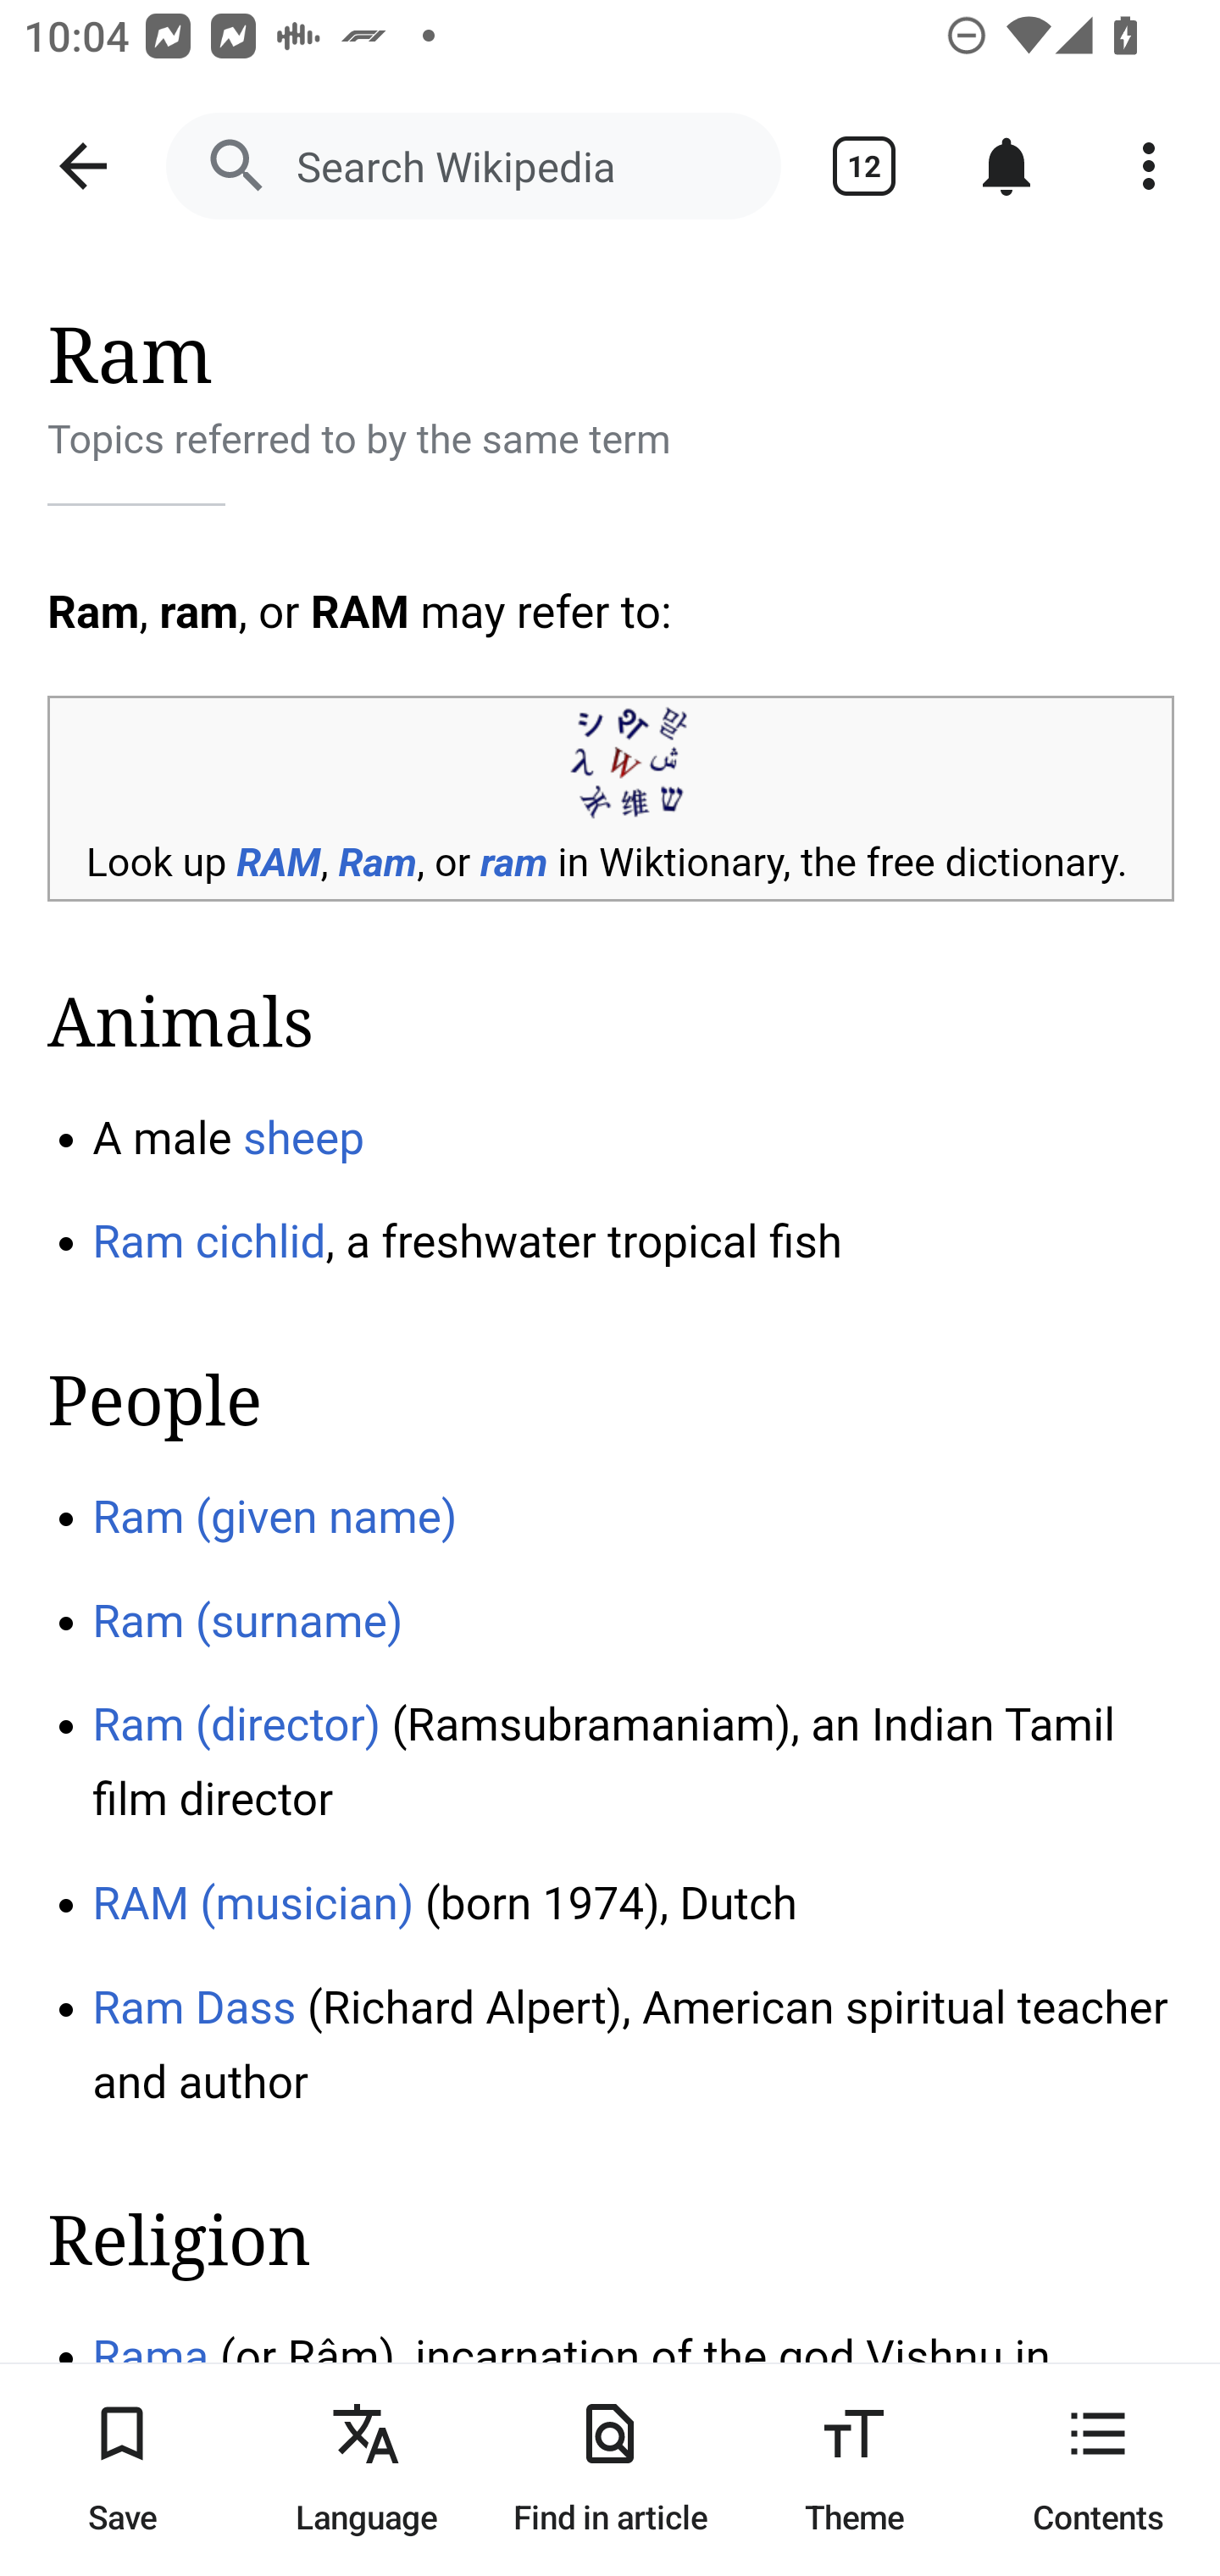 The image size is (1220, 2576). What do you see at coordinates (513, 864) in the screenshot?
I see `ram` at bounding box center [513, 864].